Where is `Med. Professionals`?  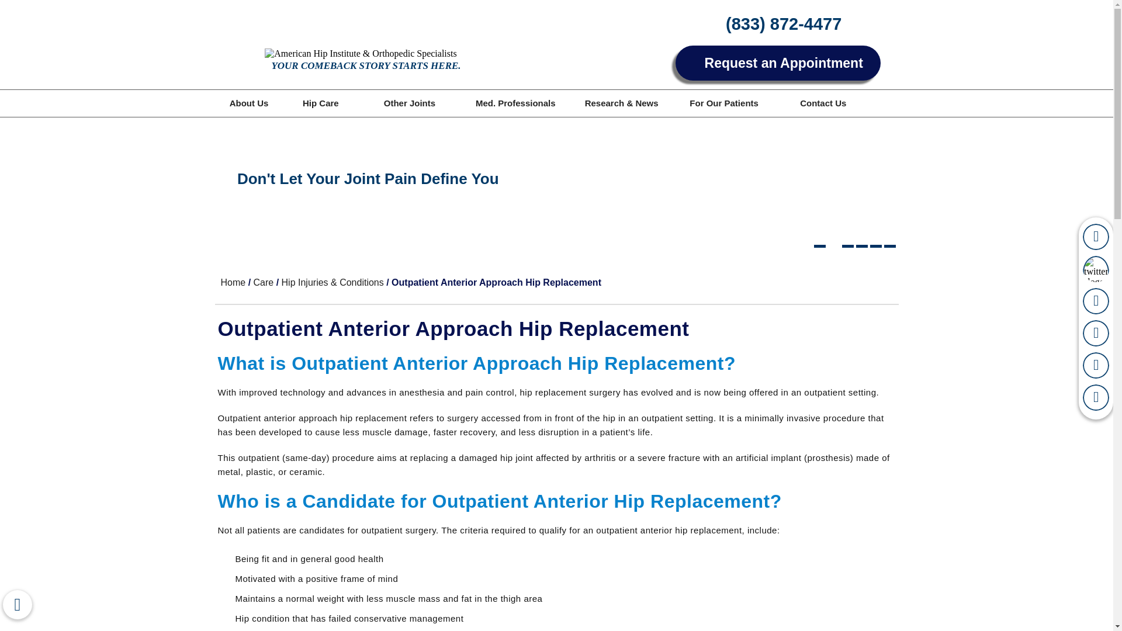
Med. Professionals is located at coordinates (515, 103).